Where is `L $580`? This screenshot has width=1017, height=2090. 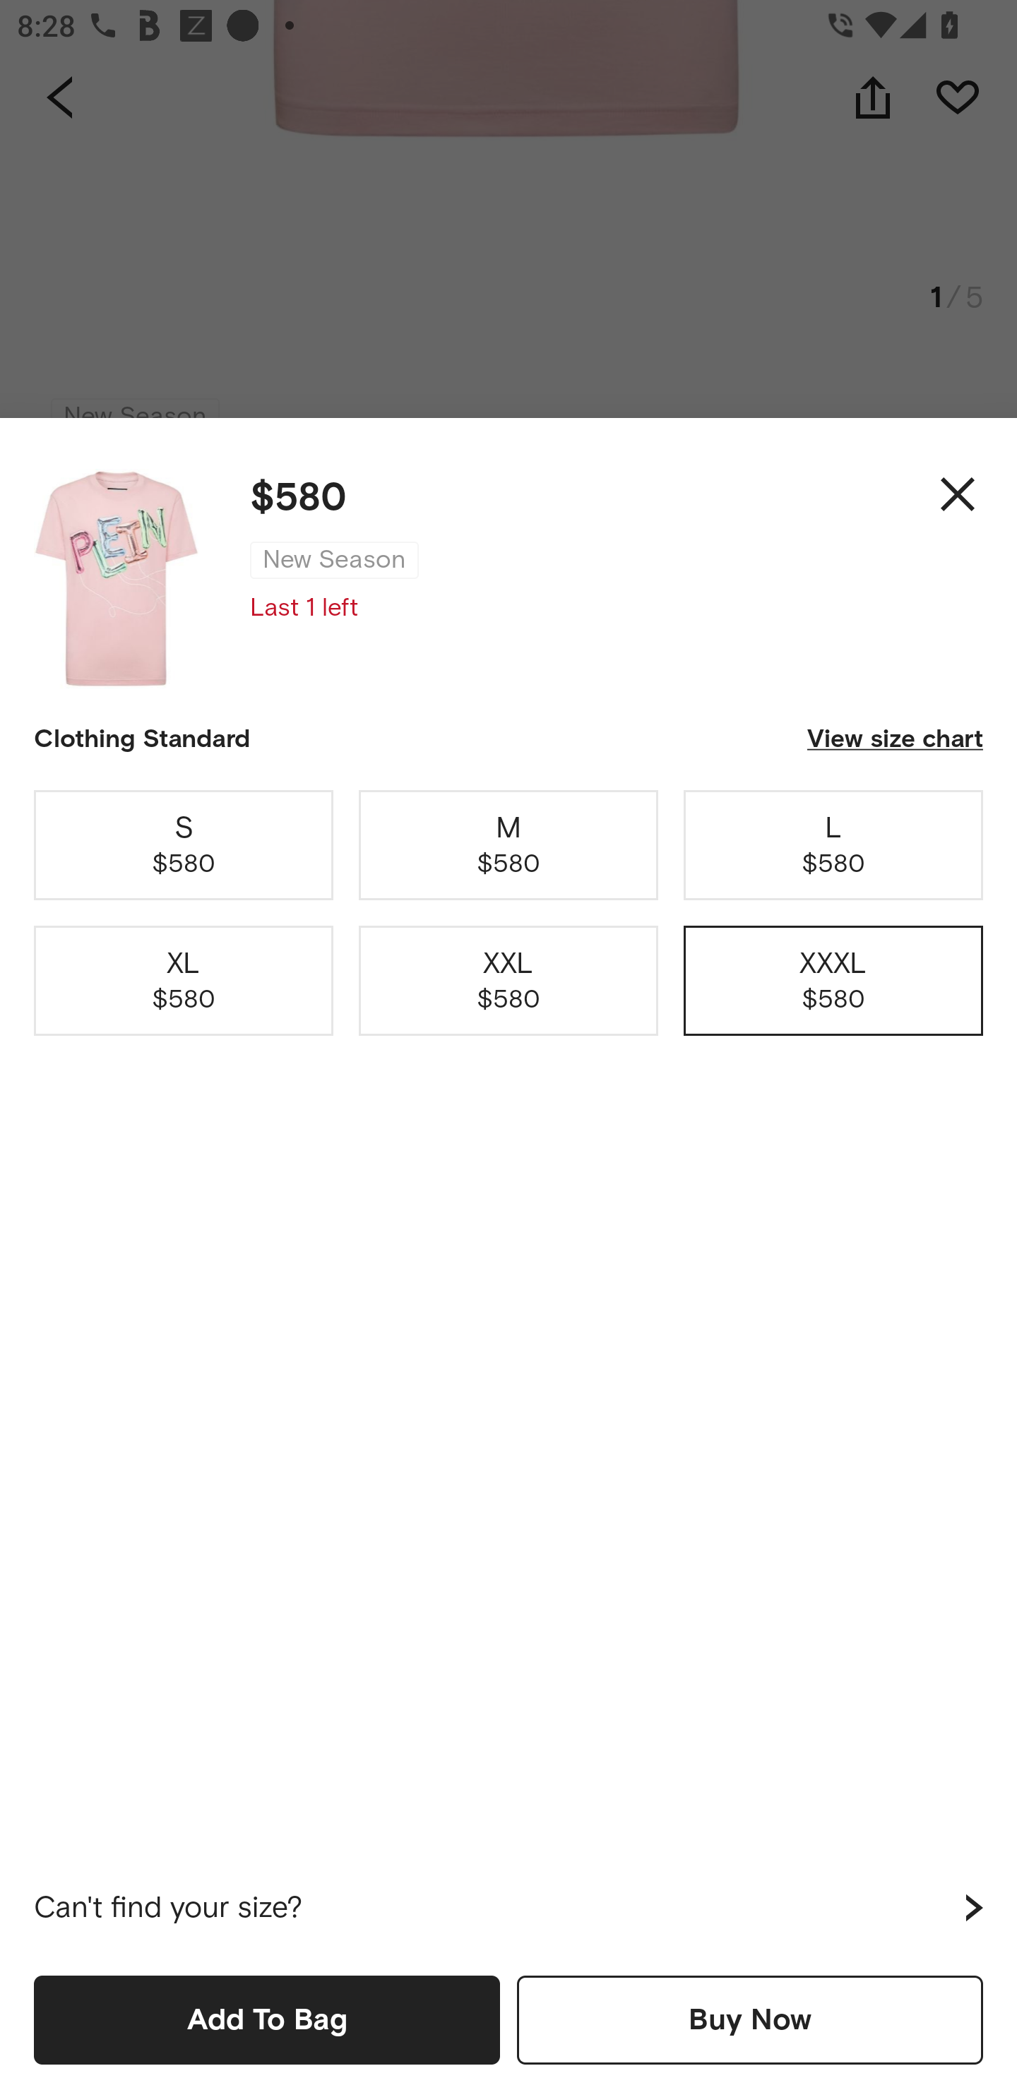
L $580 is located at coordinates (833, 844).